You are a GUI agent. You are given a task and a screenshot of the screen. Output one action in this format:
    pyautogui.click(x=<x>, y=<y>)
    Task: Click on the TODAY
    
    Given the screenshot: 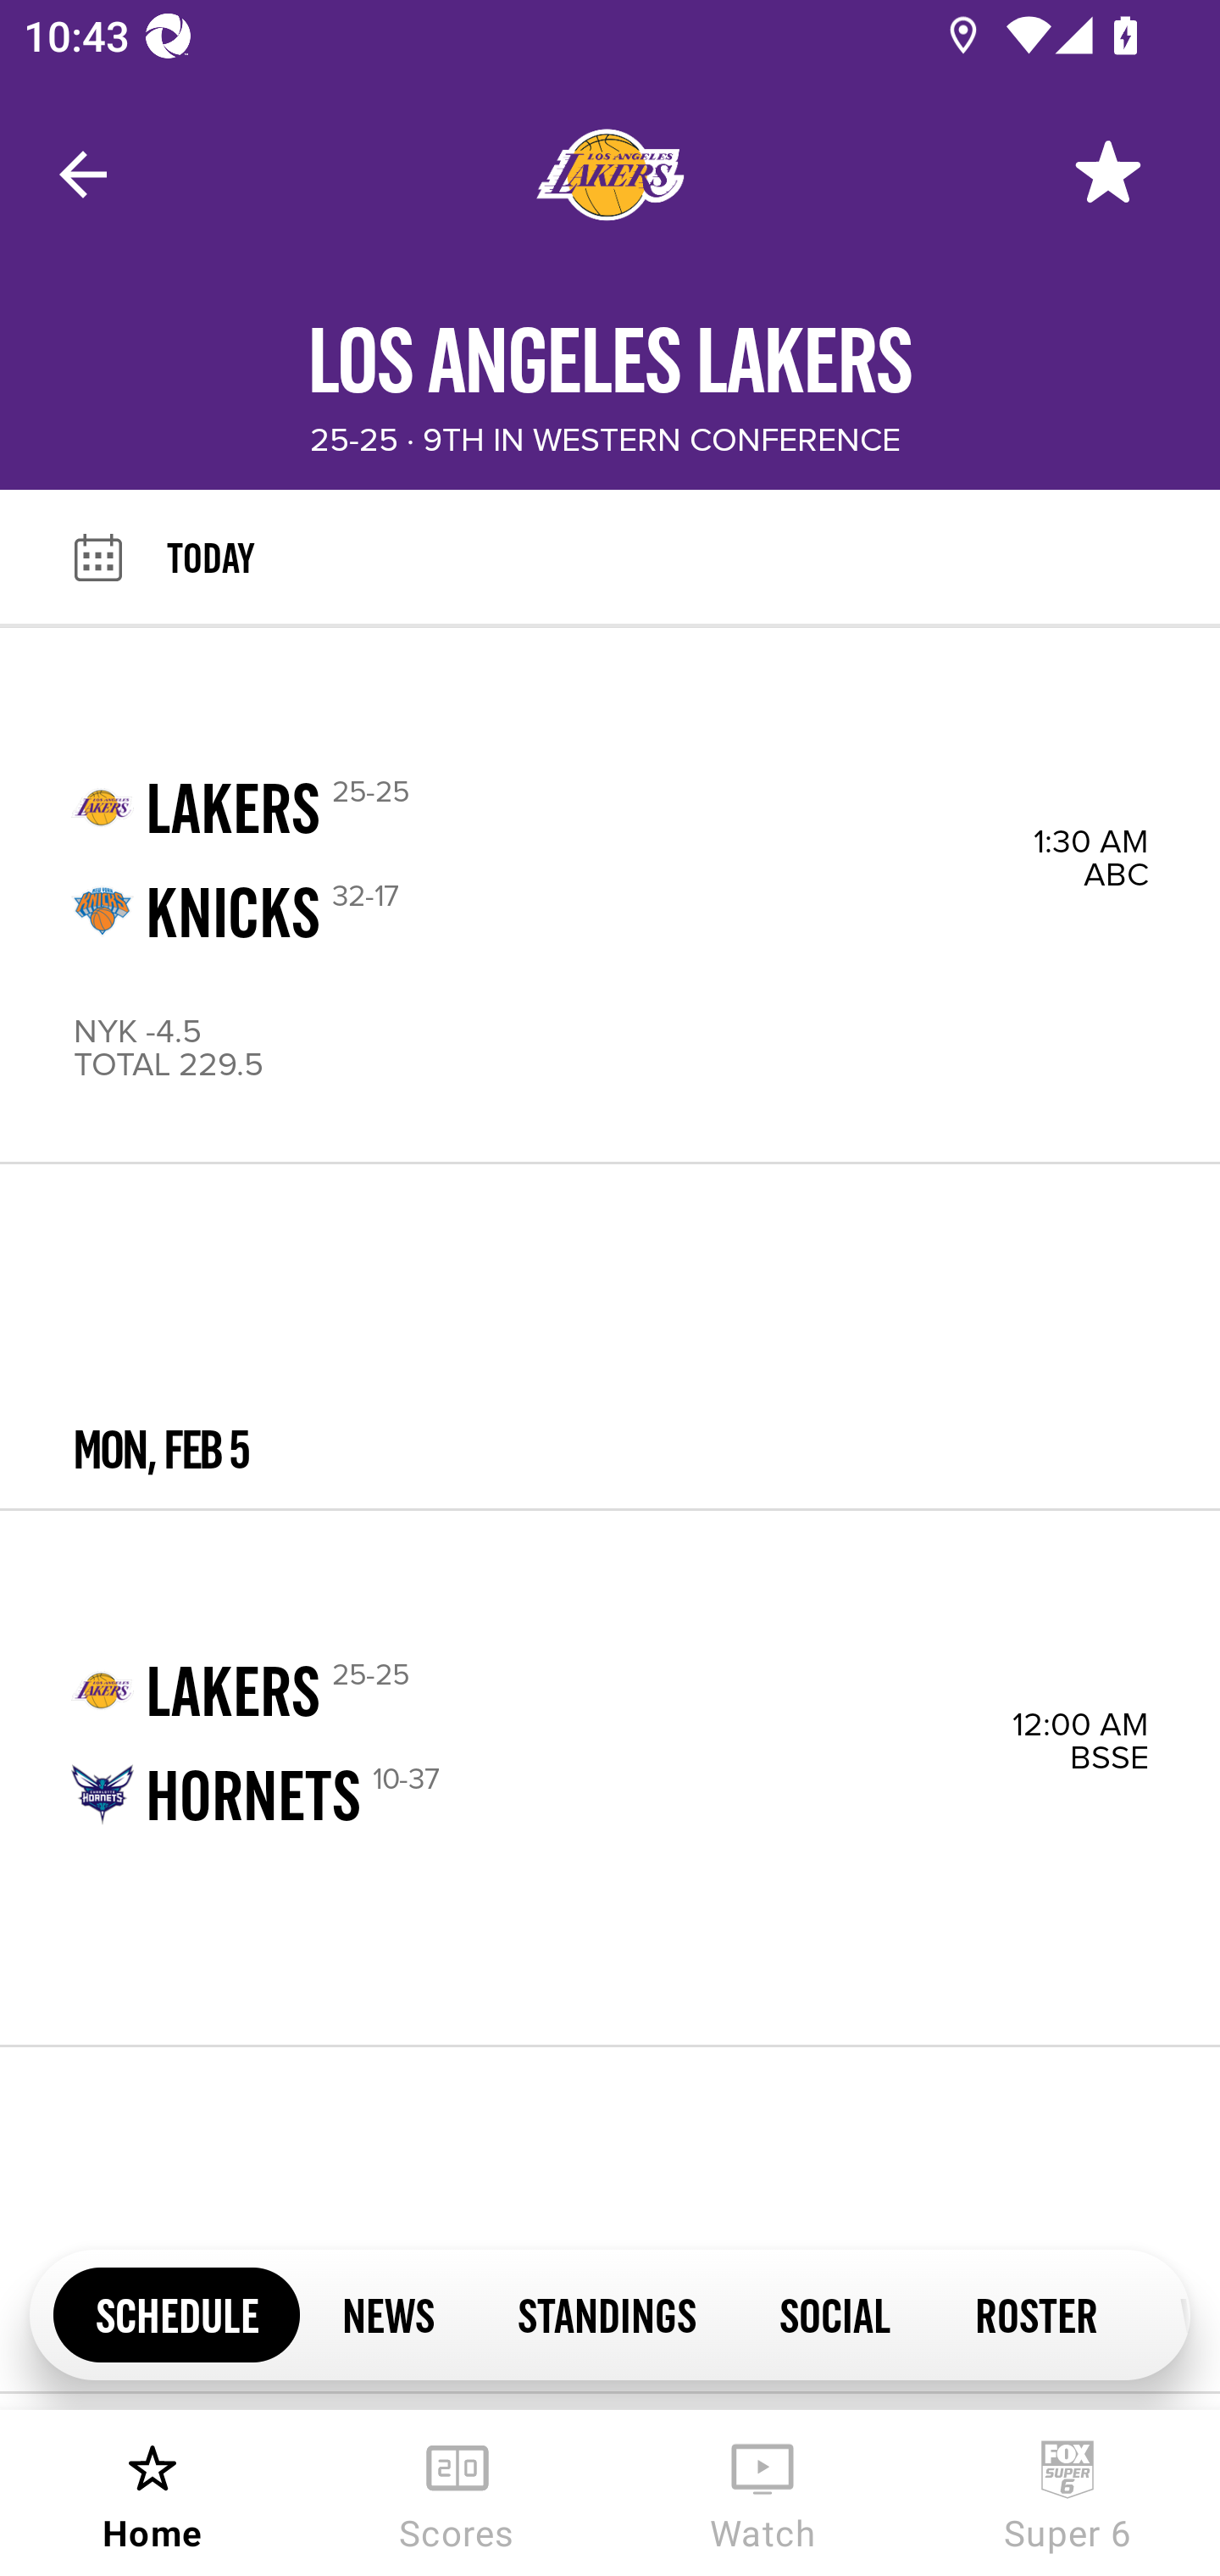 What is the action you would take?
    pyautogui.click(x=693, y=558)
    